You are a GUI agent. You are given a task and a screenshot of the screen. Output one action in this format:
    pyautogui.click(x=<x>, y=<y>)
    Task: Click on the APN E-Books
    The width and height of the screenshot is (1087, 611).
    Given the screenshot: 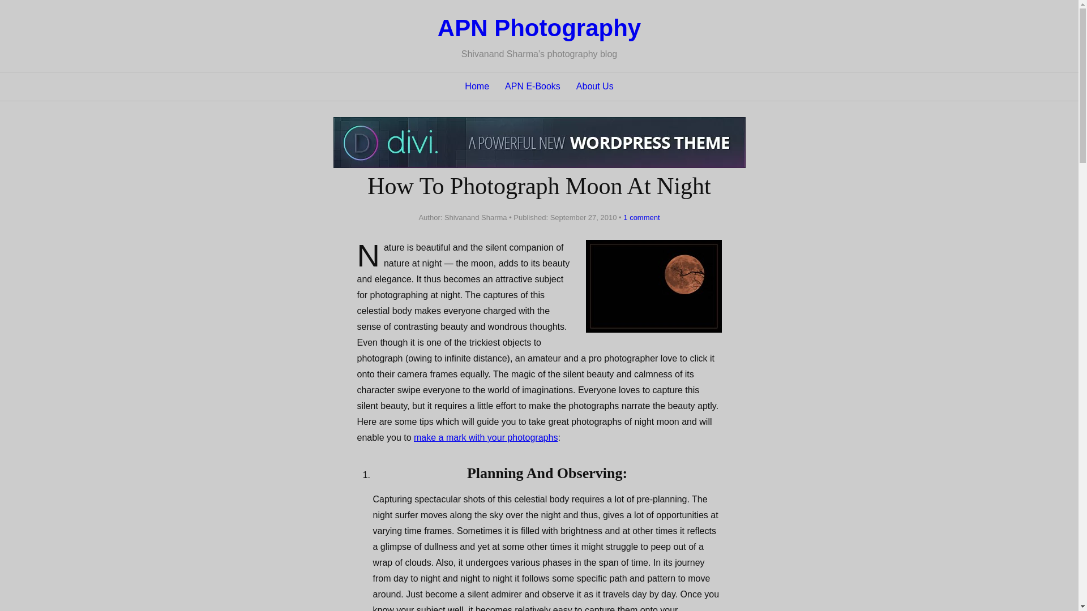 What is the action you would take?
    pyautogui.click(x=533, y=87)
    